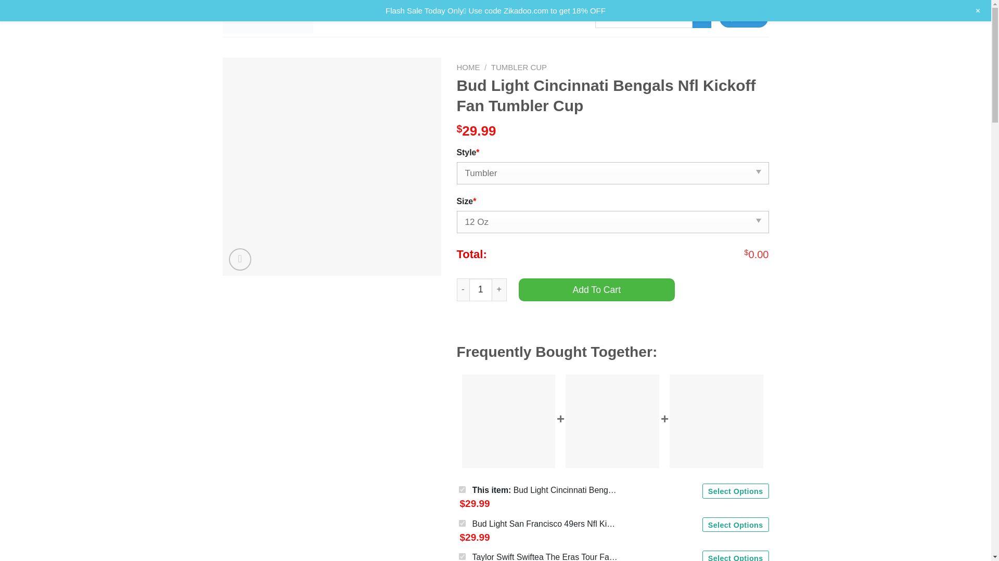  What do you see at coordinates (468, 67) in the screenshot?
I see `HOME` at bounding box center [468, 67].